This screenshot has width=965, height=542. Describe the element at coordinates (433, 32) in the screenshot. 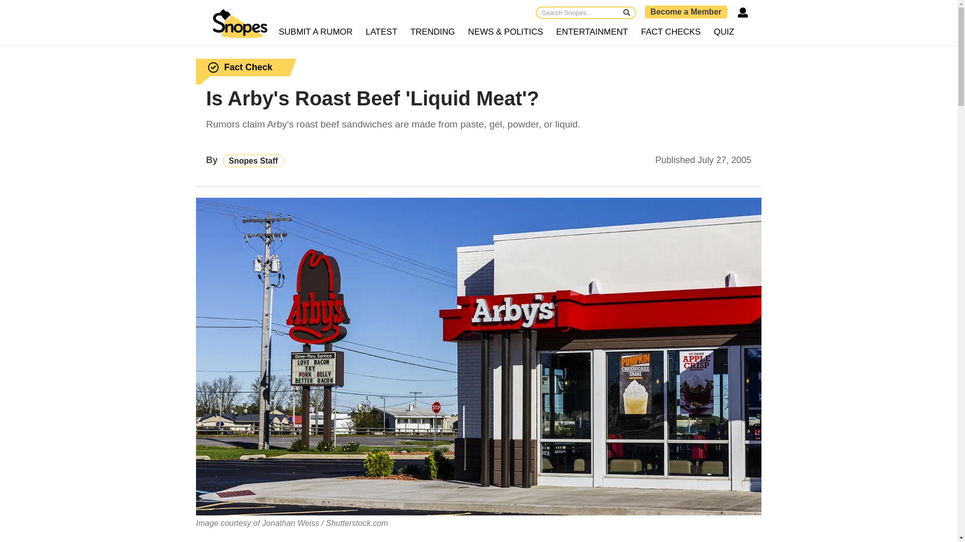

I see `TRENDING` at that location.